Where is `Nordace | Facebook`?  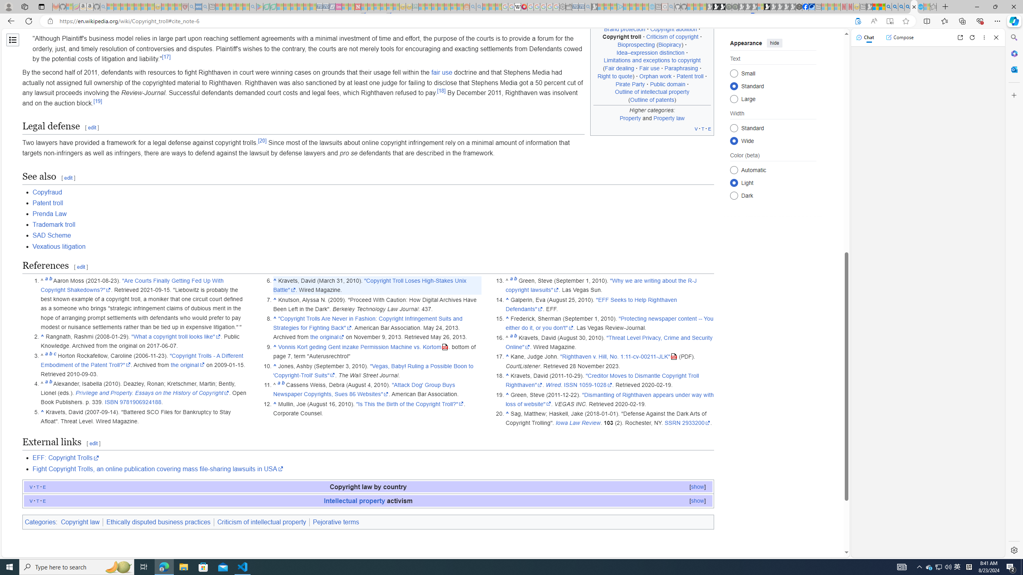
Nordace | Facebook is located at coordinates (806, 7).